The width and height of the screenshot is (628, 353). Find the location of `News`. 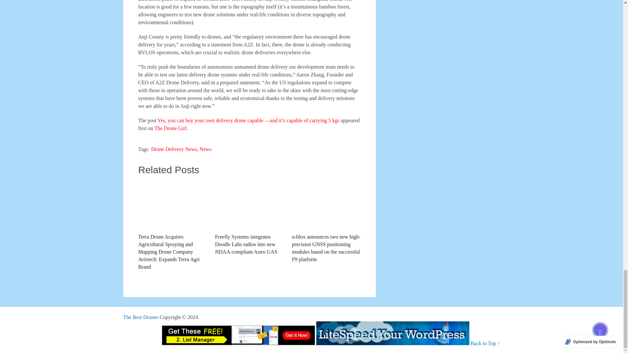

News is located at coordinates (205, 149).